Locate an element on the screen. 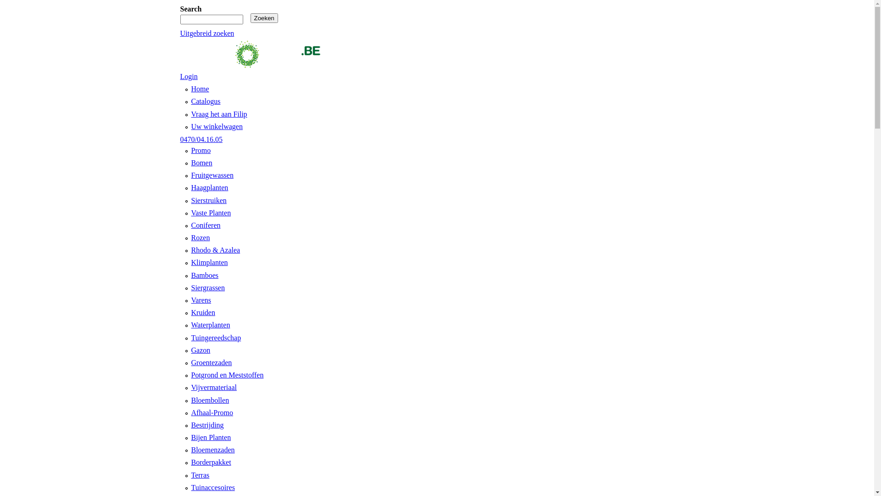  Bamboes is located at coordinates (205, 276).